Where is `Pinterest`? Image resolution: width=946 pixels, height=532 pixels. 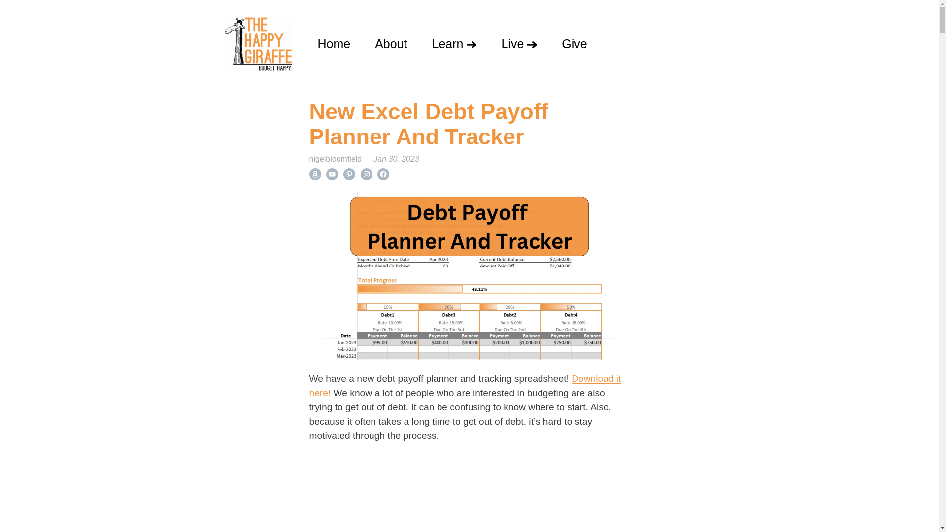 Pinterest is located at coordinates (349, 174).